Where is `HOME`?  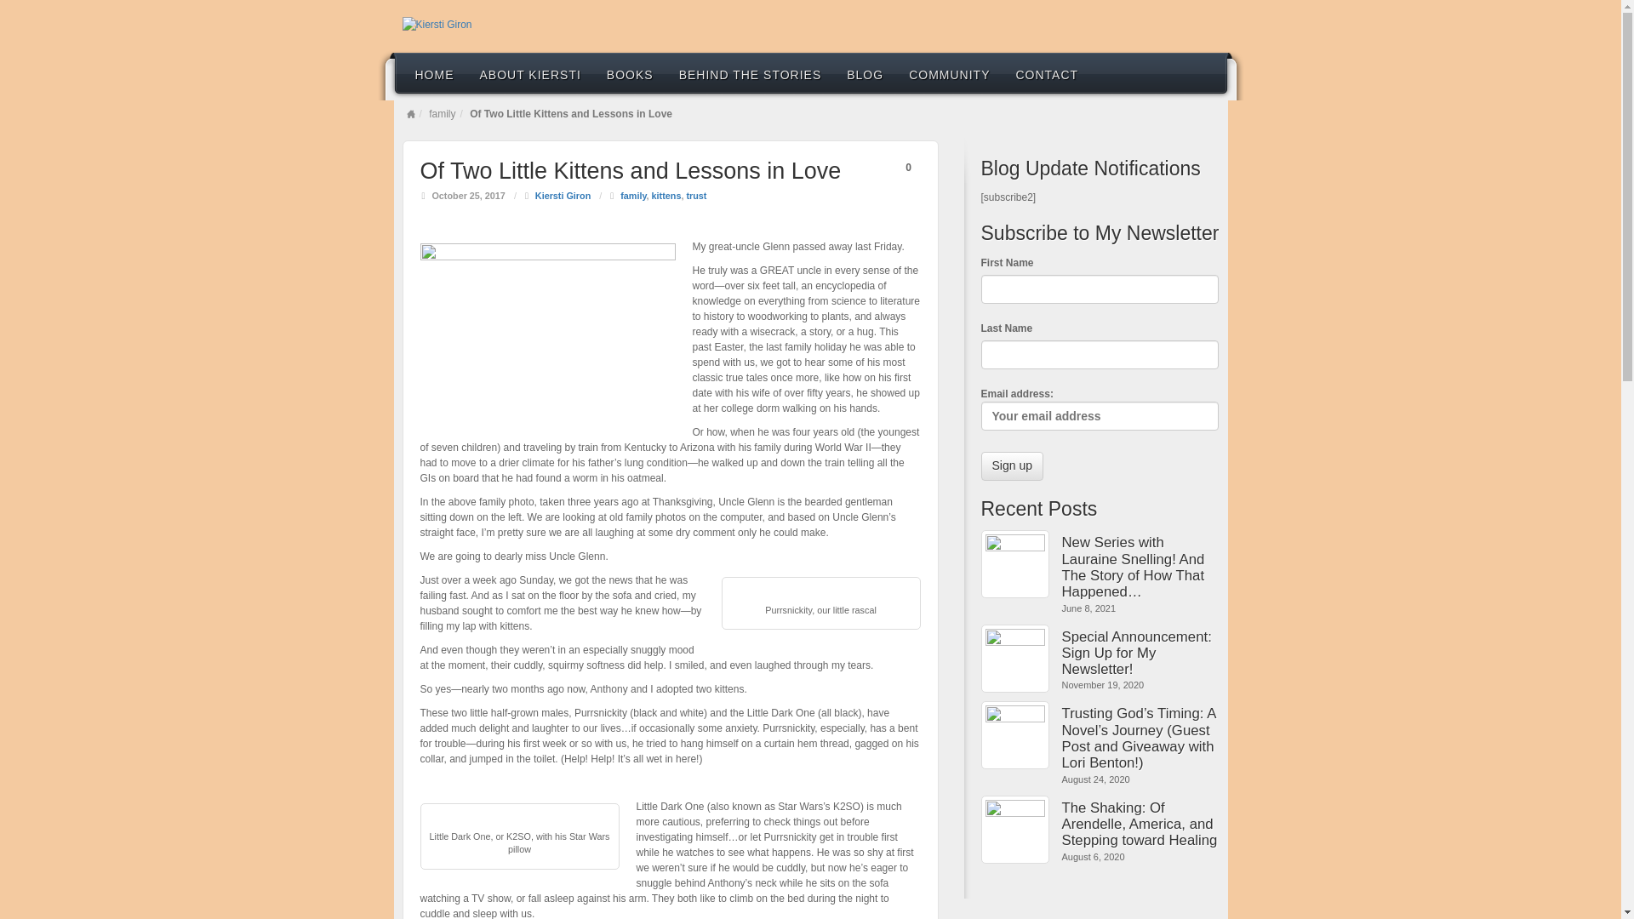 HOME is located at coordinates (434, 73).